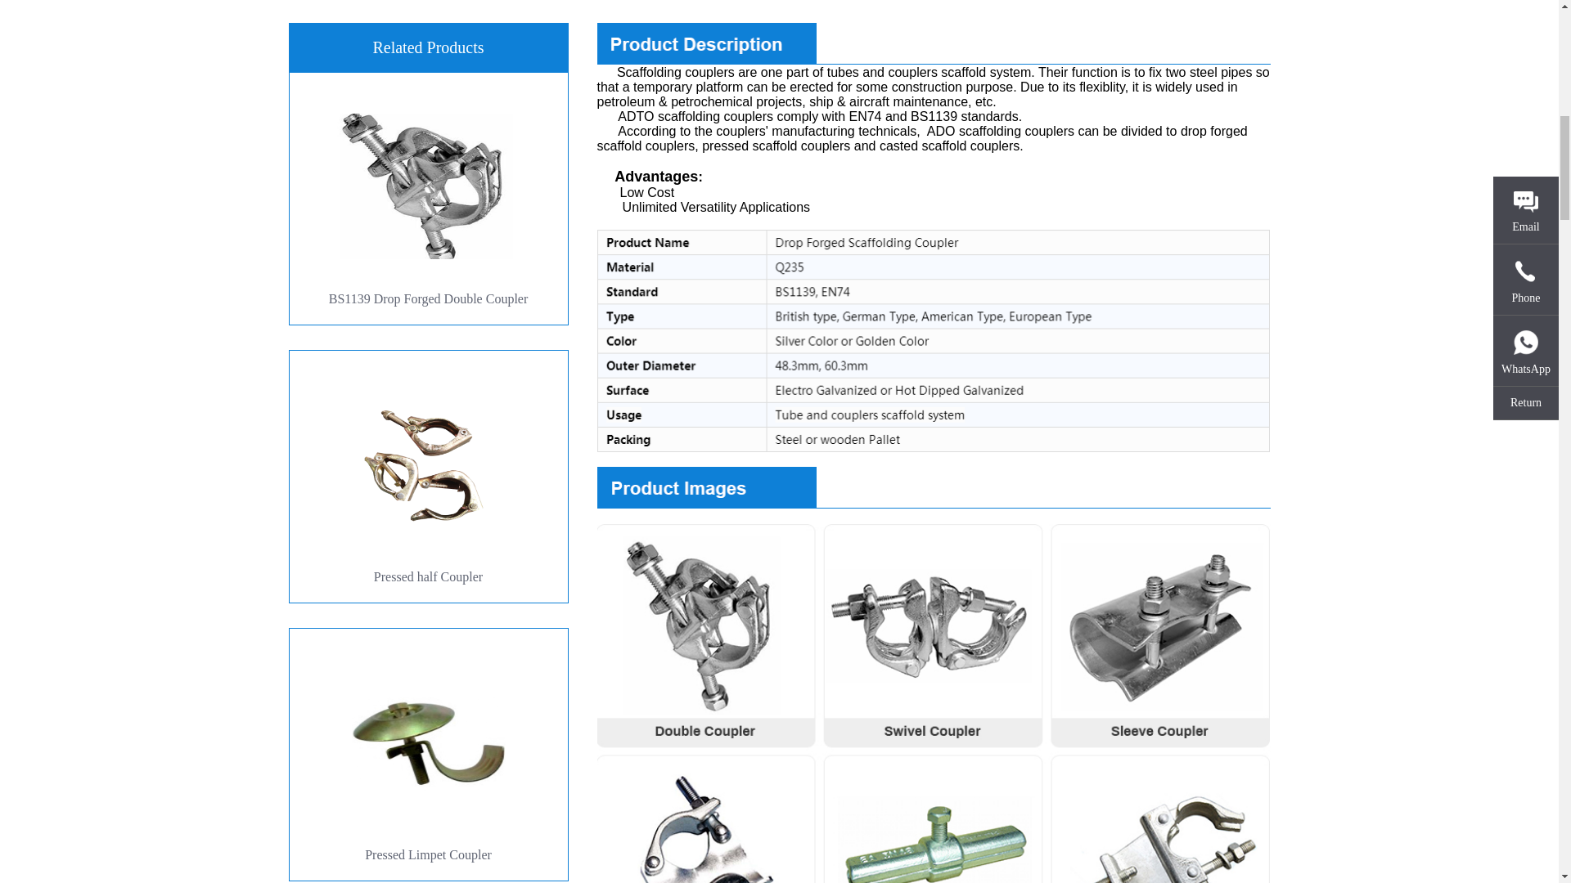  Describe the element at coordinates (147, 198) in the screenshot. I see `0` at that location.